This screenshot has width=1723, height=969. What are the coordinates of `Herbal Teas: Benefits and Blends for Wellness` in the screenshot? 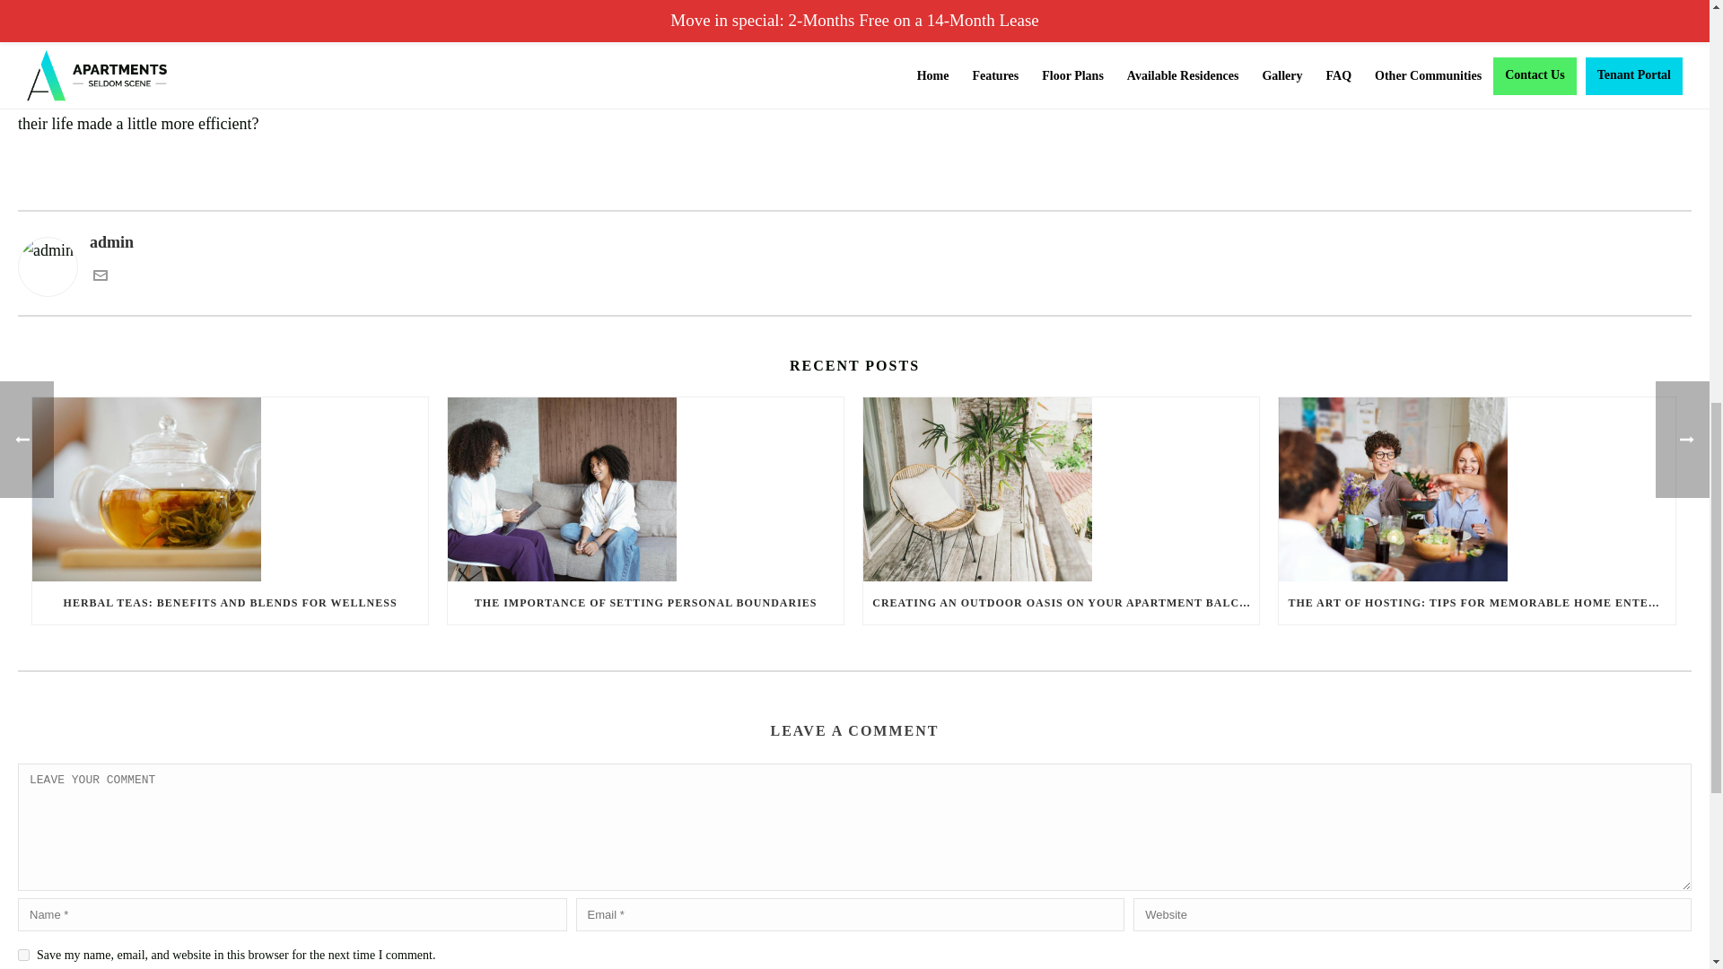 It's located at (230, 489).